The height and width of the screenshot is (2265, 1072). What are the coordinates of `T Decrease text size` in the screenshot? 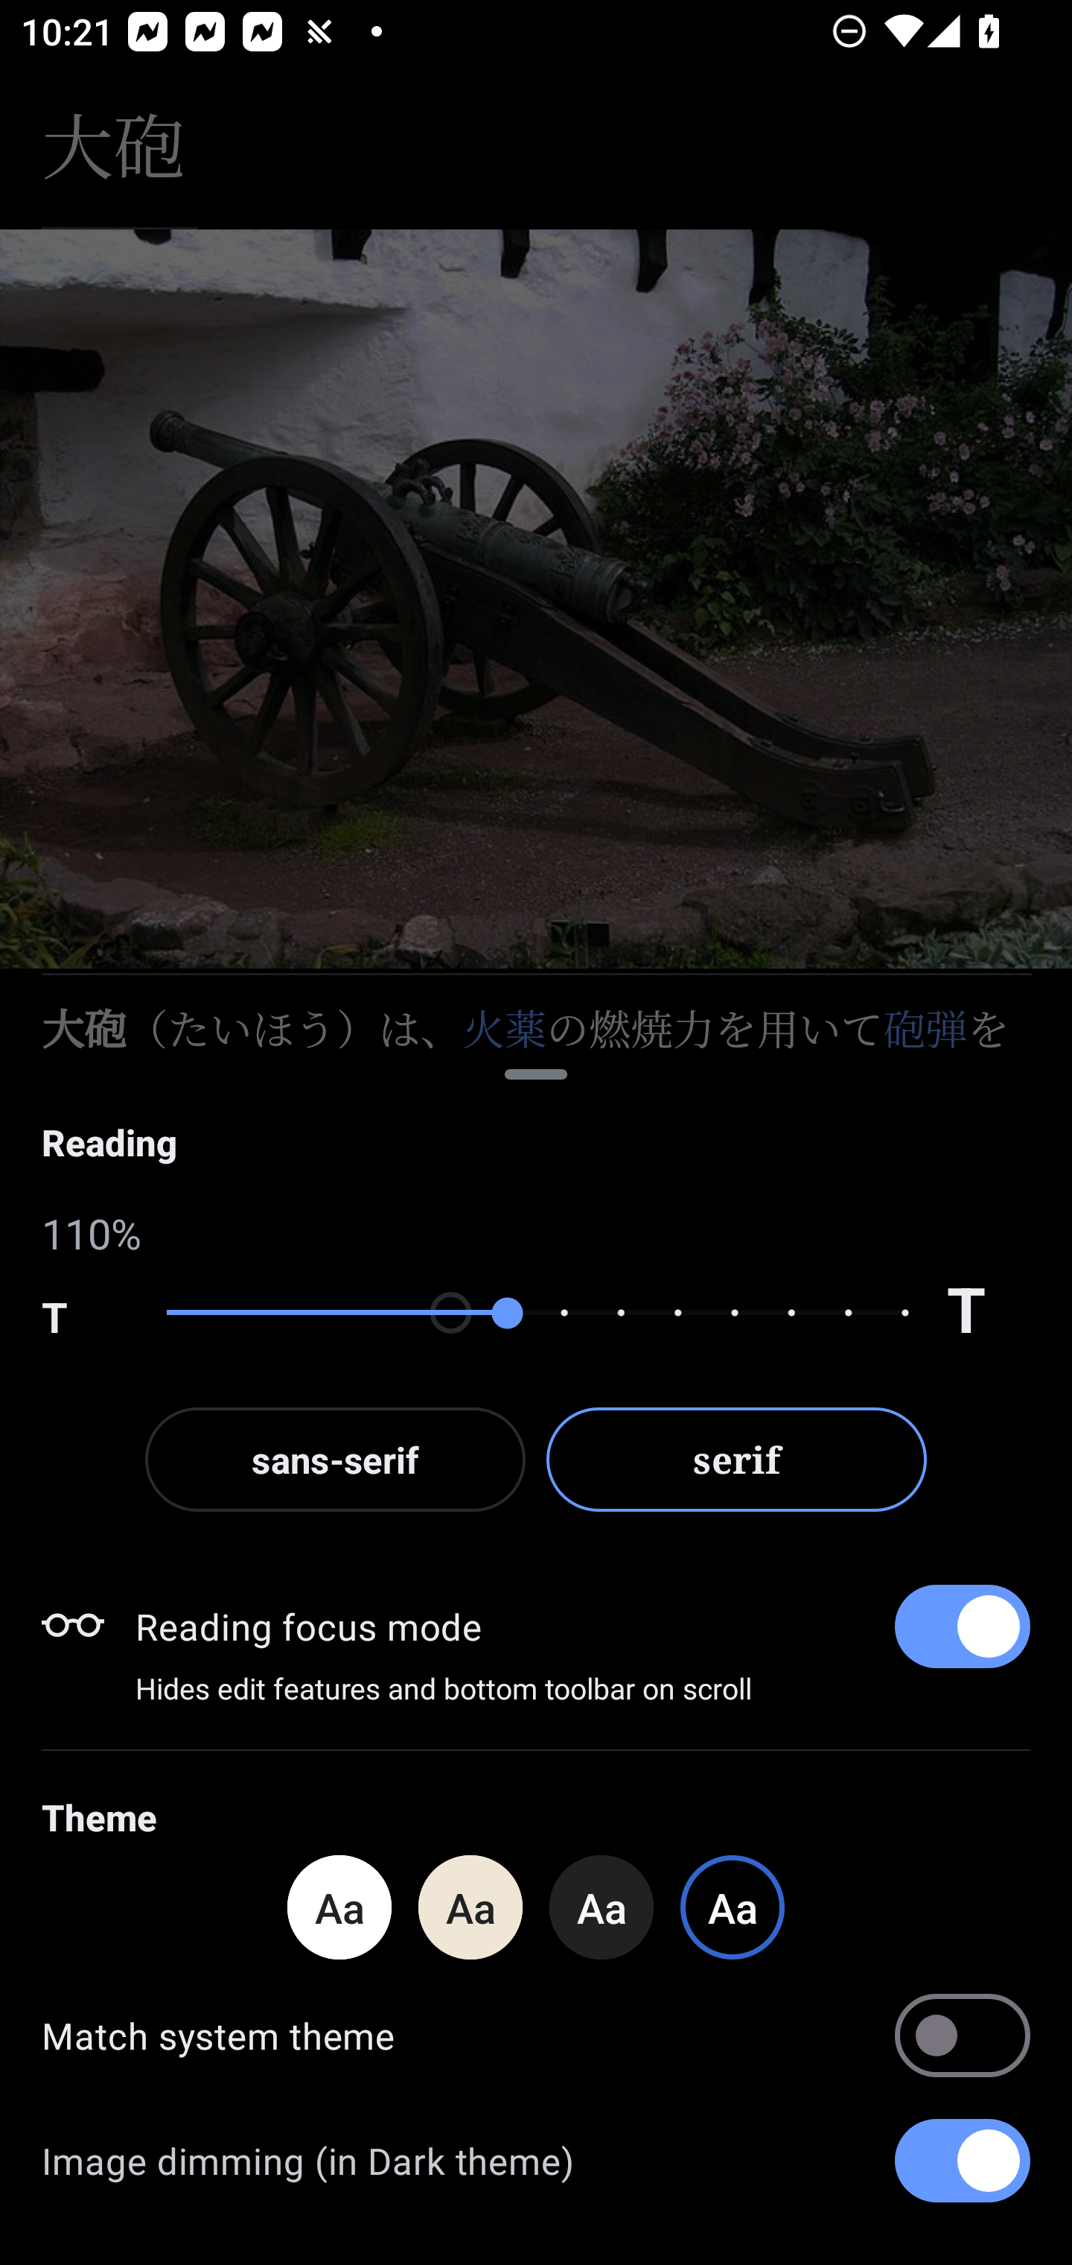 It's located at (83, 1313).